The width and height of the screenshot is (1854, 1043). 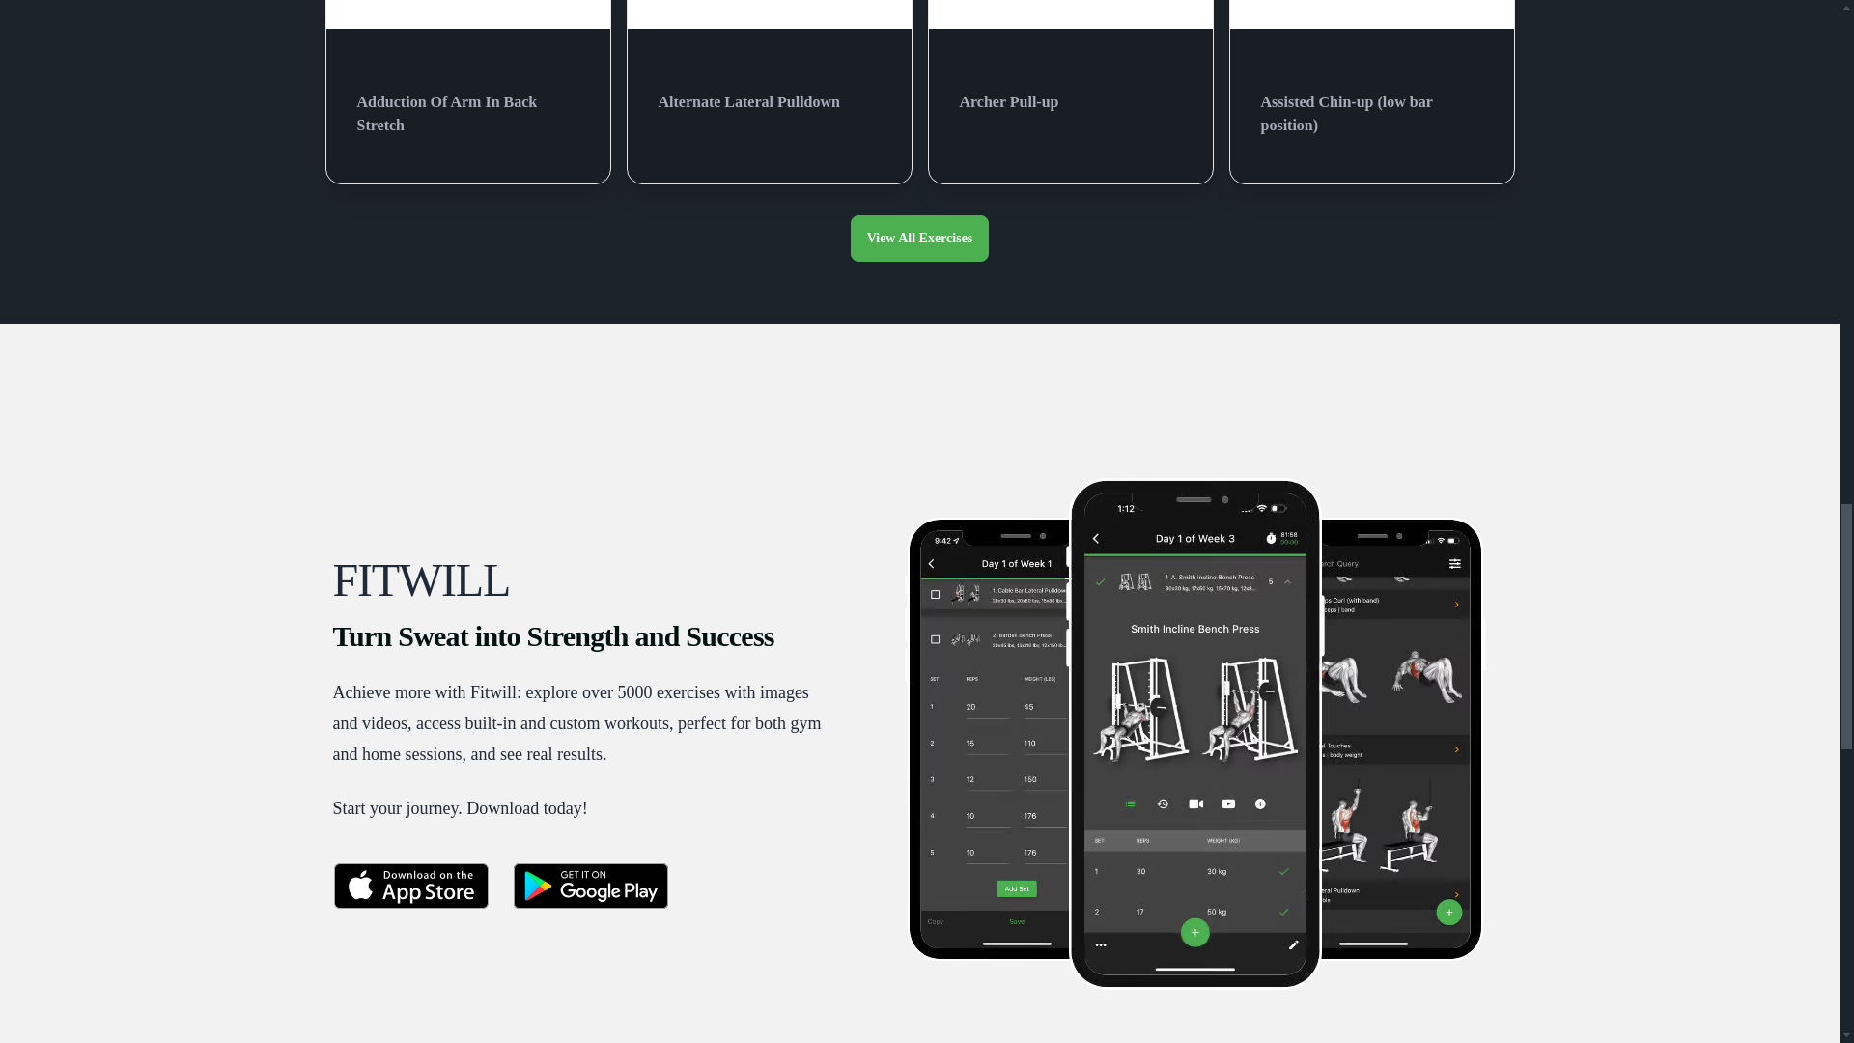 I want to click on Archer Pull-up, so click(x=1071, y=94).